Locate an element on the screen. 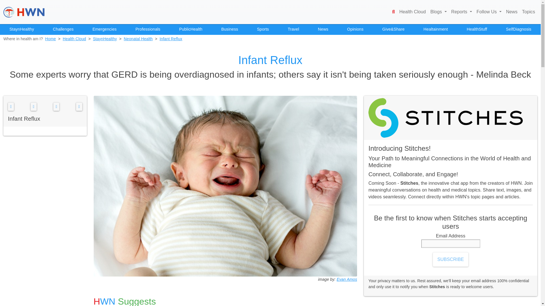 Image resolution: width=545 pixels, height=306 pixels. Blogs is located at coordinates (438, 12).